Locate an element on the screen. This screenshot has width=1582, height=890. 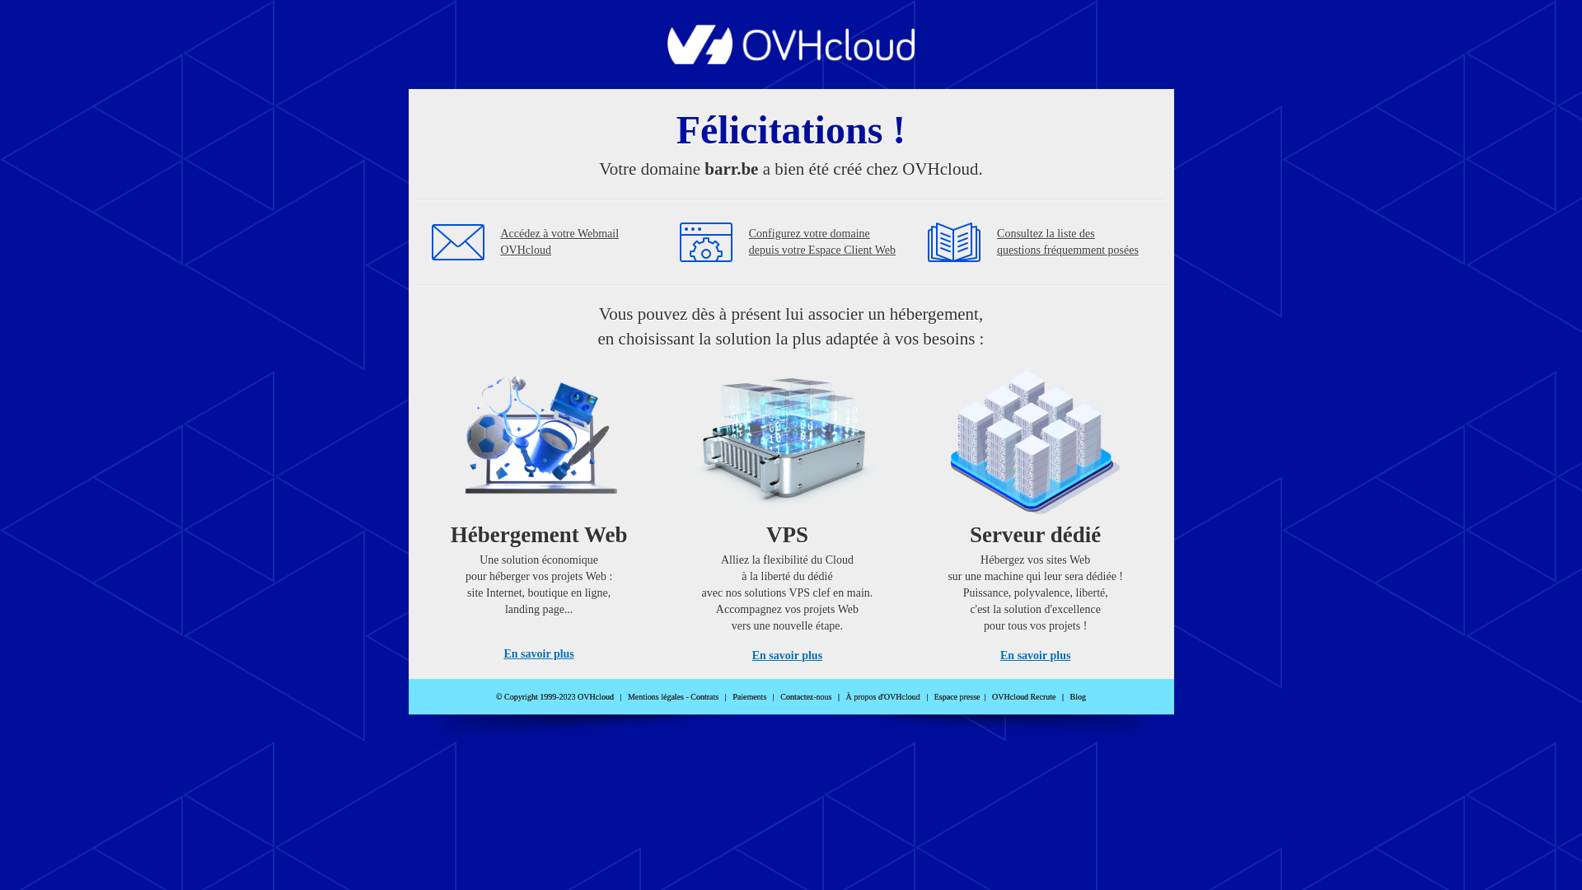
Espace presse is located at coordinates (957, 697).